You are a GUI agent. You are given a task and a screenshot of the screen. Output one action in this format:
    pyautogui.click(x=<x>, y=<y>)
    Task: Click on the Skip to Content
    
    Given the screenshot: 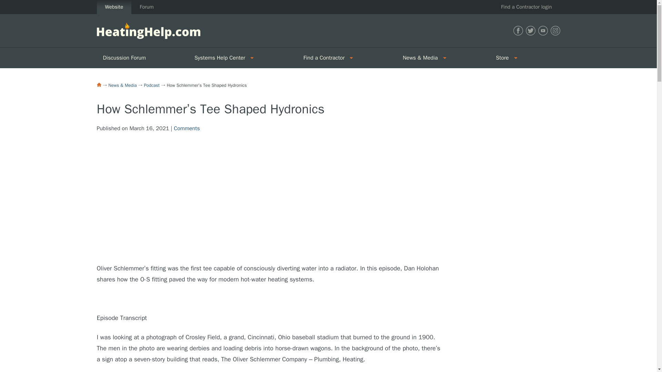 What is the action you would take?
    pyautogui.click(x=19, y=4)
    